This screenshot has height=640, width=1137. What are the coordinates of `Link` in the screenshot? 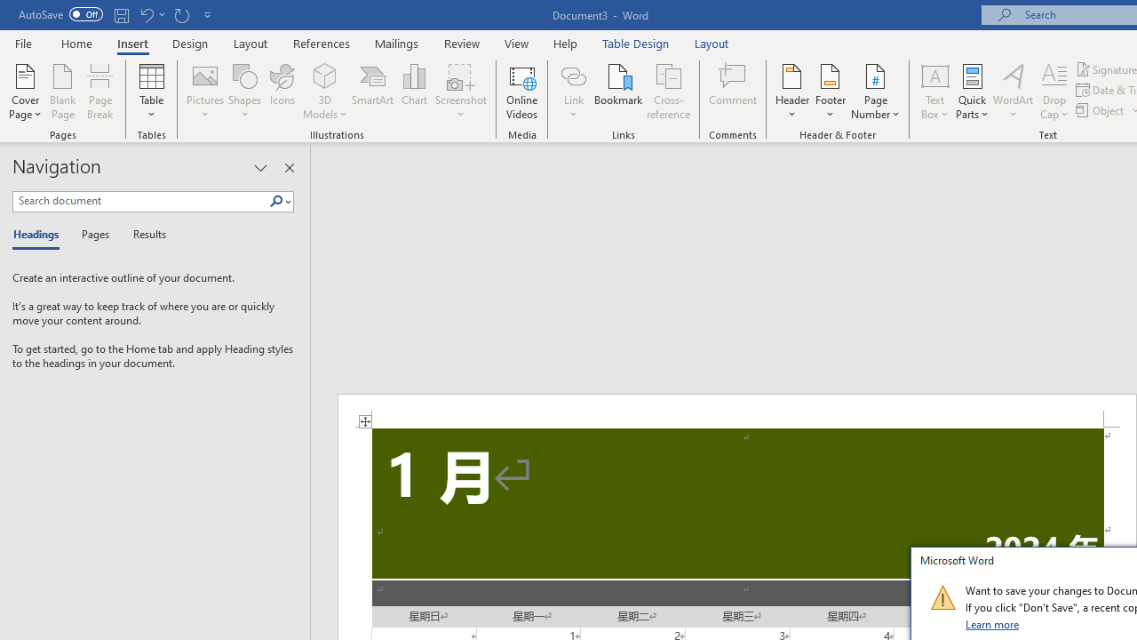 It's located at (573, 91).